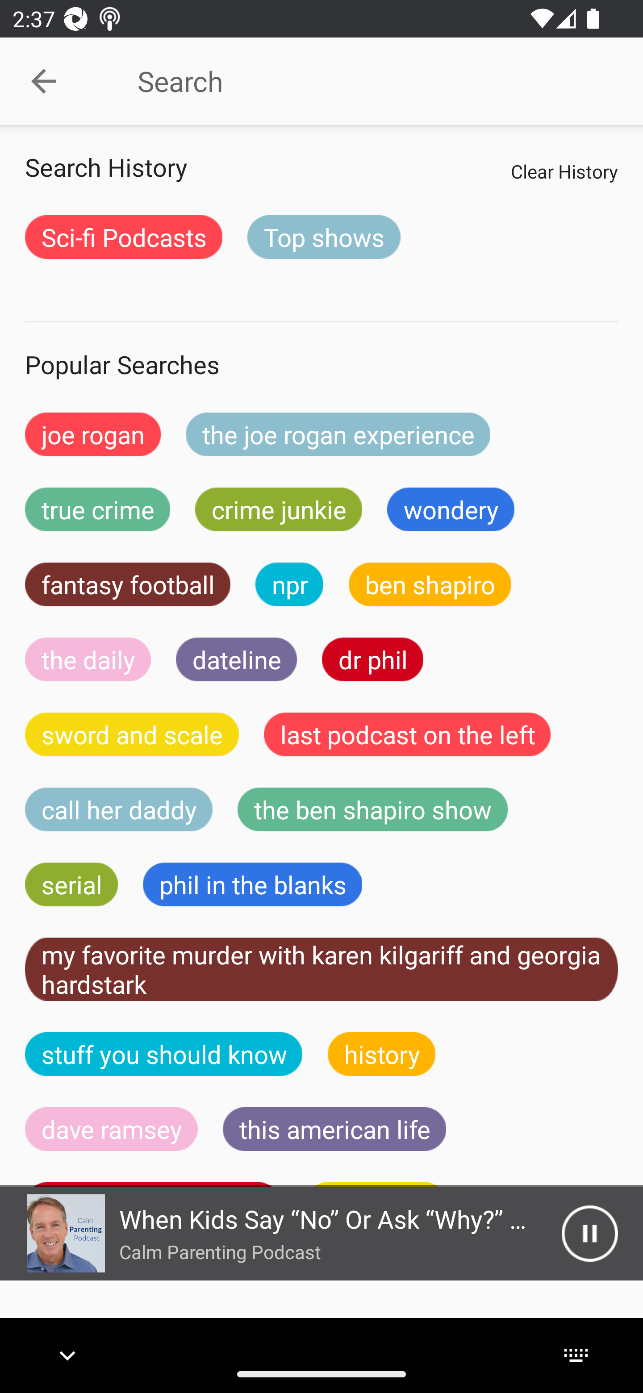 This screenshot has width=643, height=1393. Describe the element at coordinates (88, 659) in the screenshot. I see `the daily` at that location.